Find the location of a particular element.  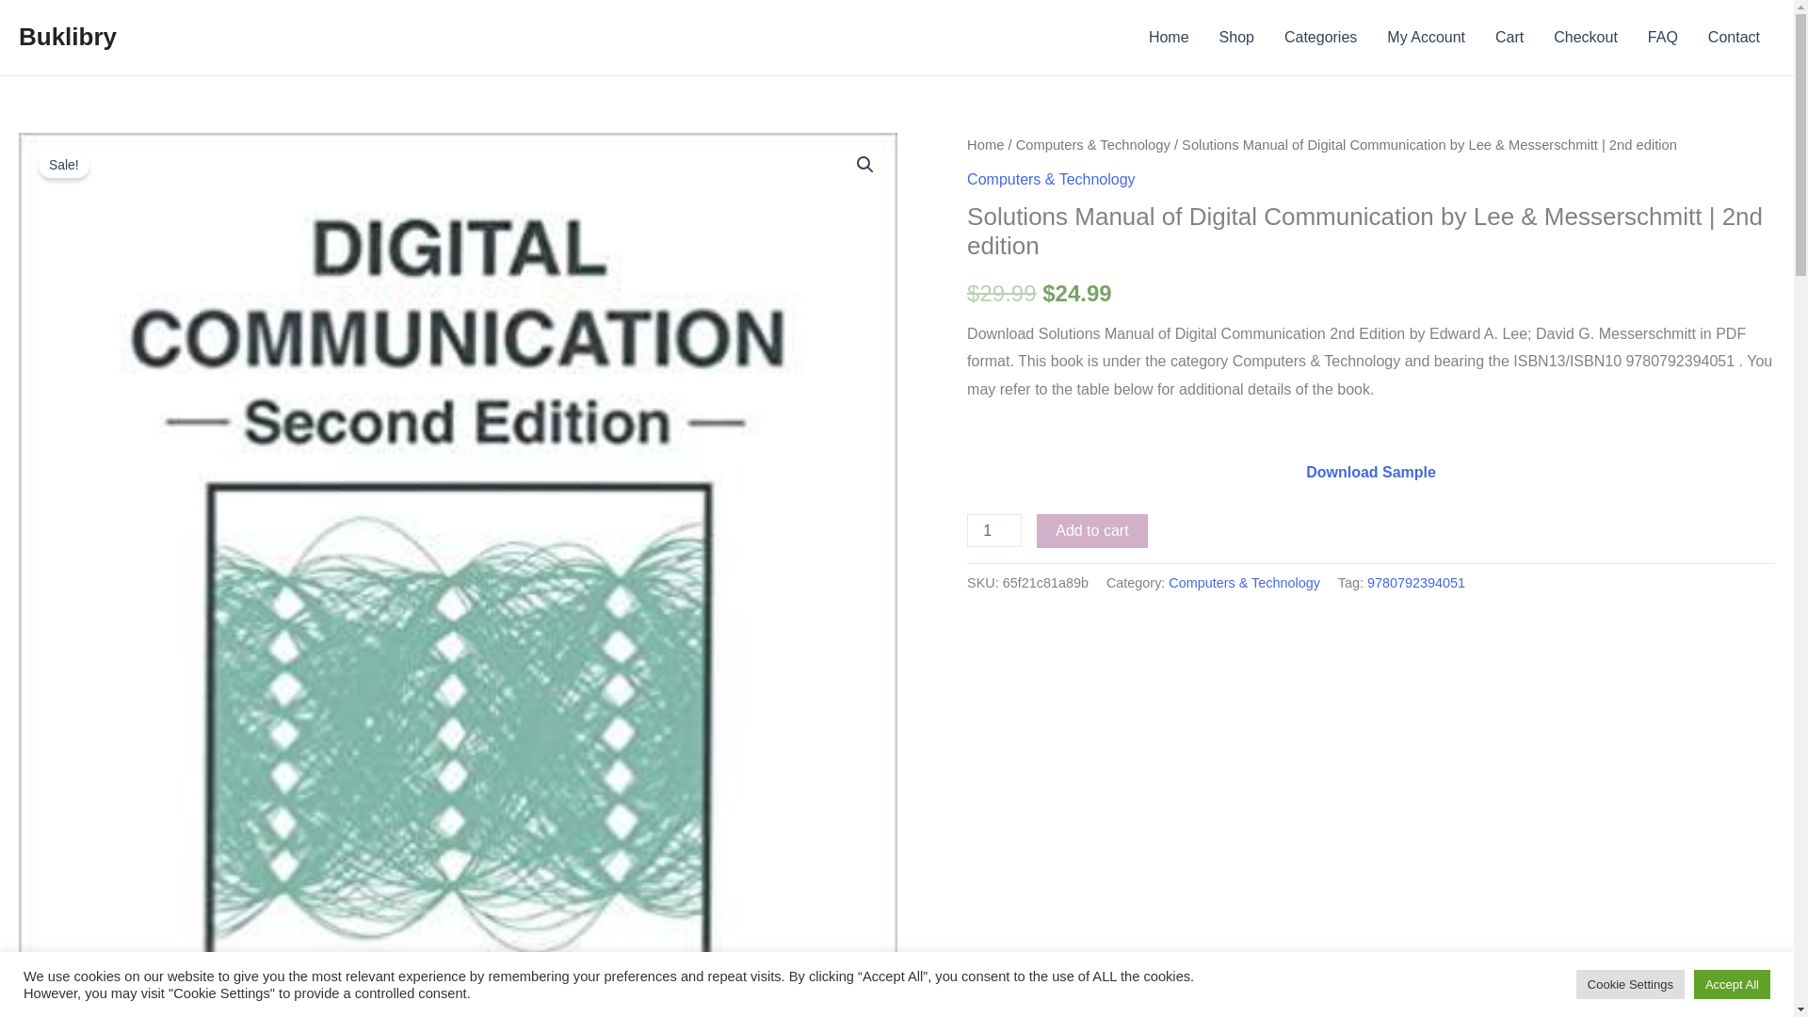

My Account is located at coordinates (1426, 38).